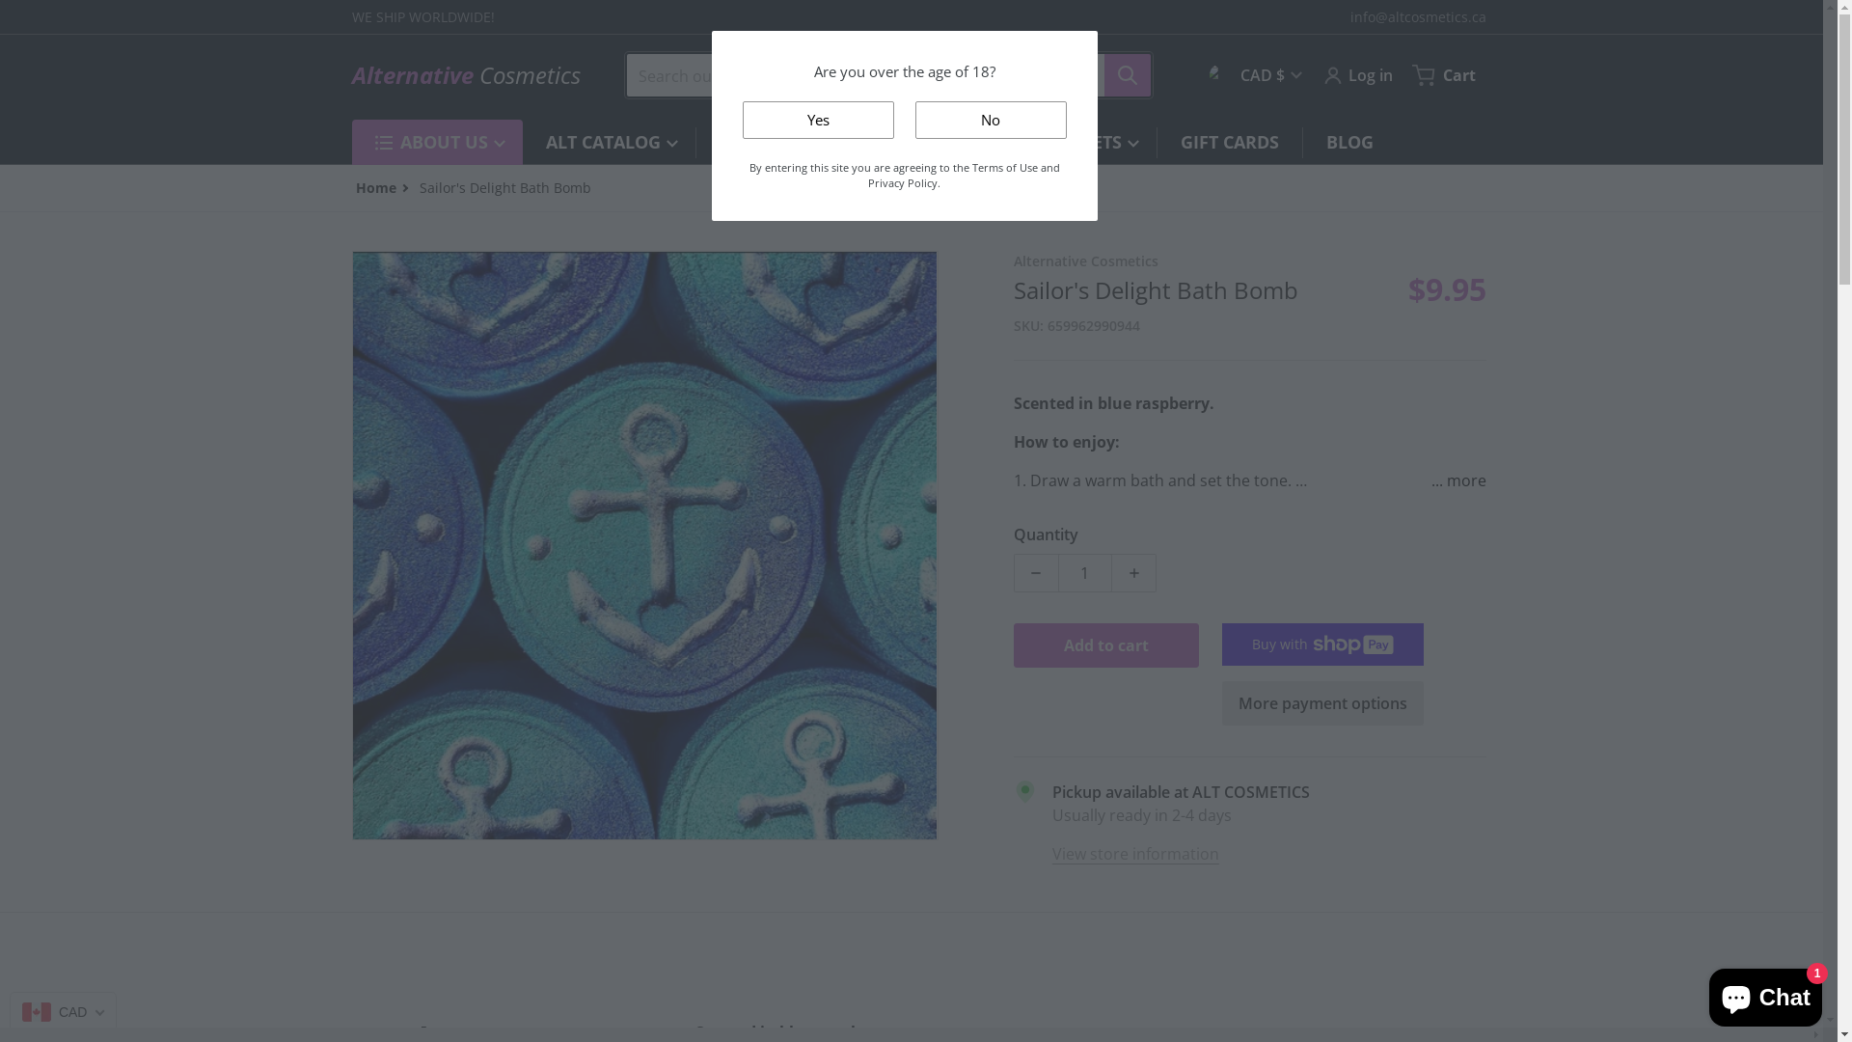 This screenshot has width=1852, height=1042. Describe the element at coordinates (375, 187) in the screenshot. I see `Home` at that location.